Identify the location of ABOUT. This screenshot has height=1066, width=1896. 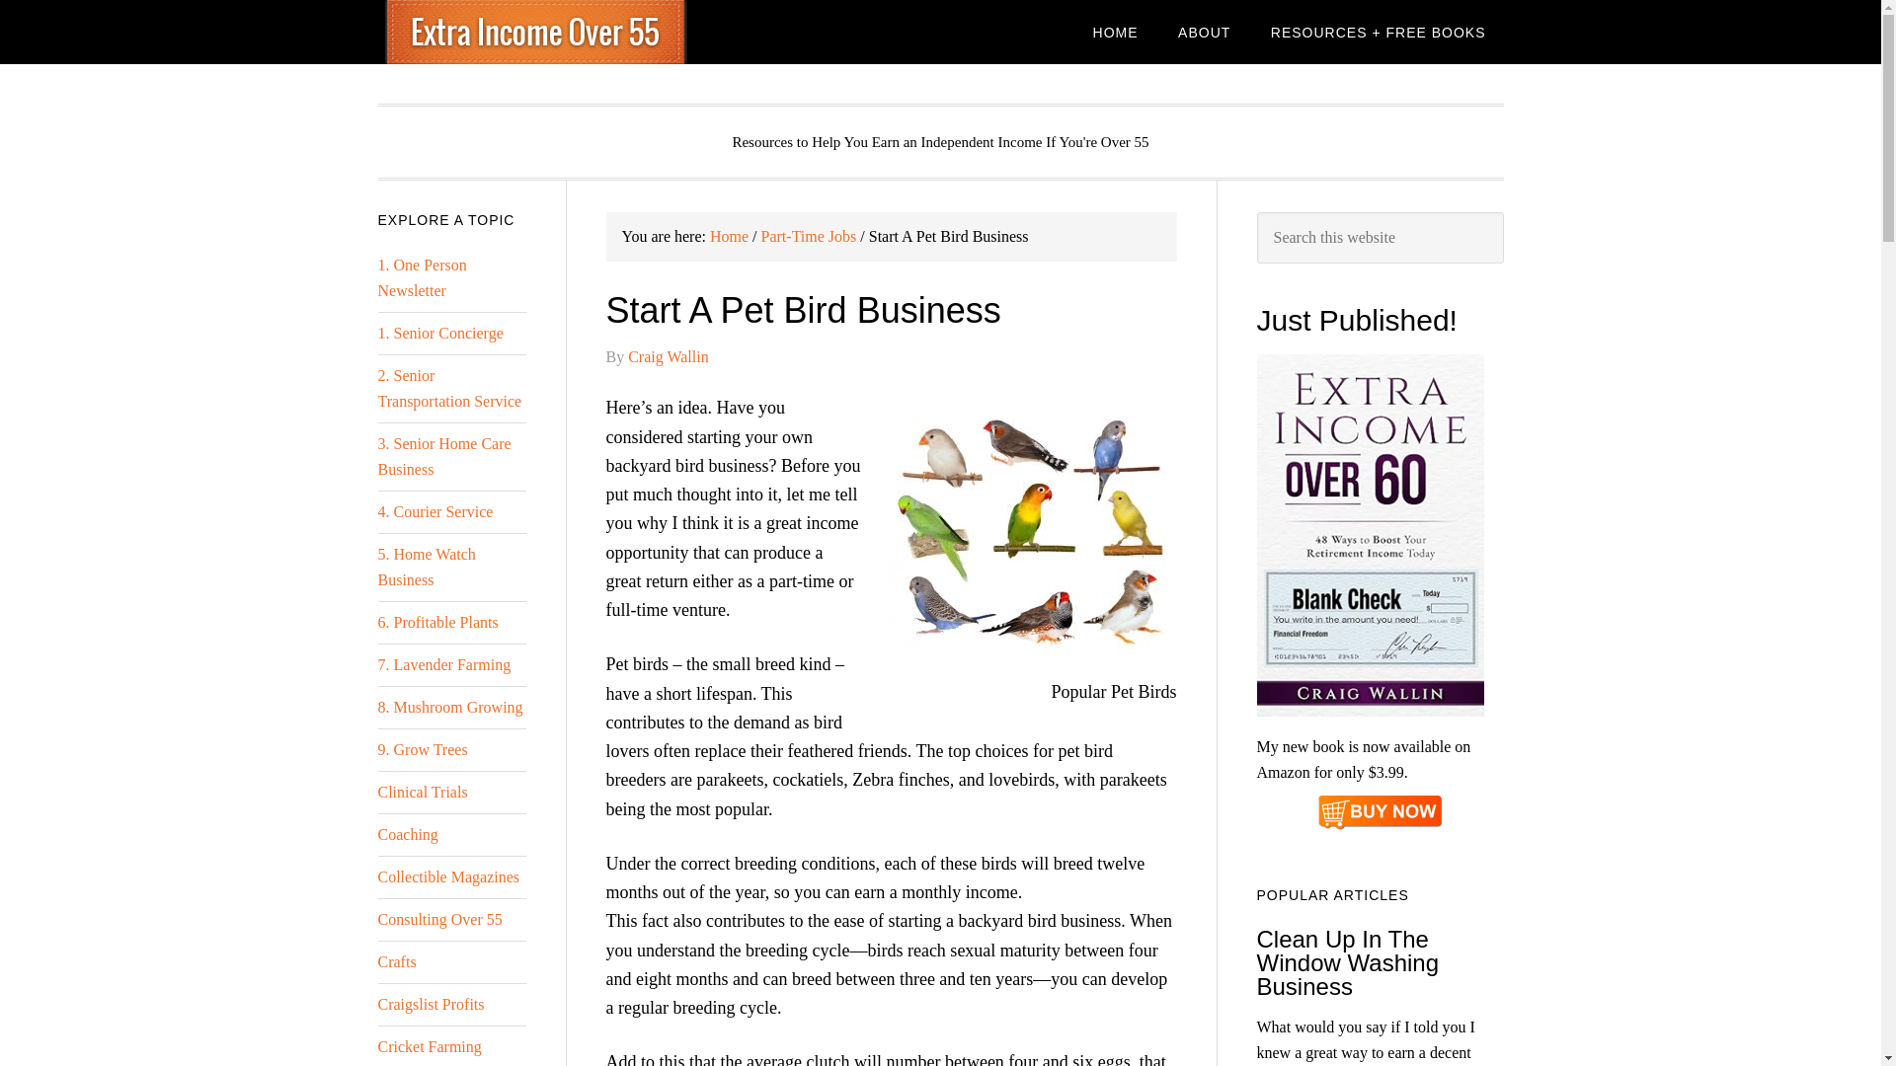
(1204, 32).